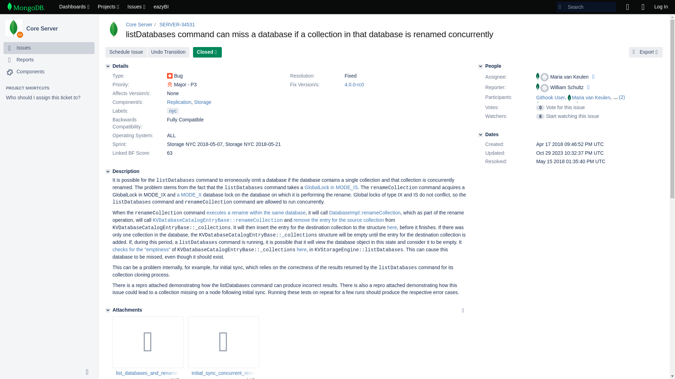 The image size is (675, 379). I want to click on 4.0.0-rc0, so click(354, 85).